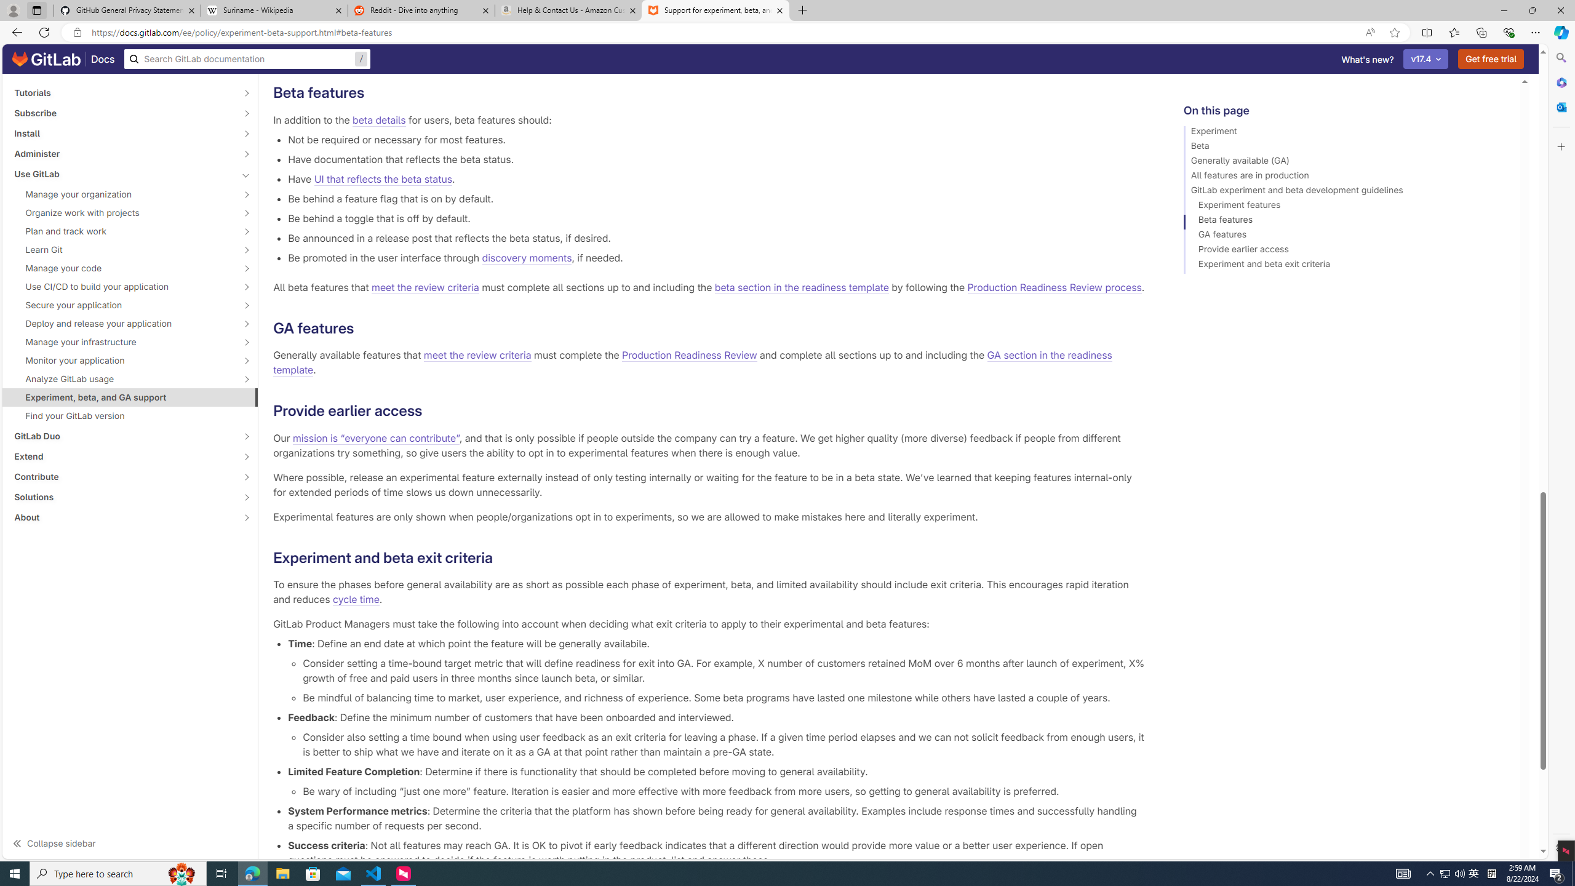 Image resolution: width=1575 pixels, height=886 pixels. What do you see at coordinates (123, 361) in the screenshot?
I see `Monitor your application` at bounding box center [123, 361].